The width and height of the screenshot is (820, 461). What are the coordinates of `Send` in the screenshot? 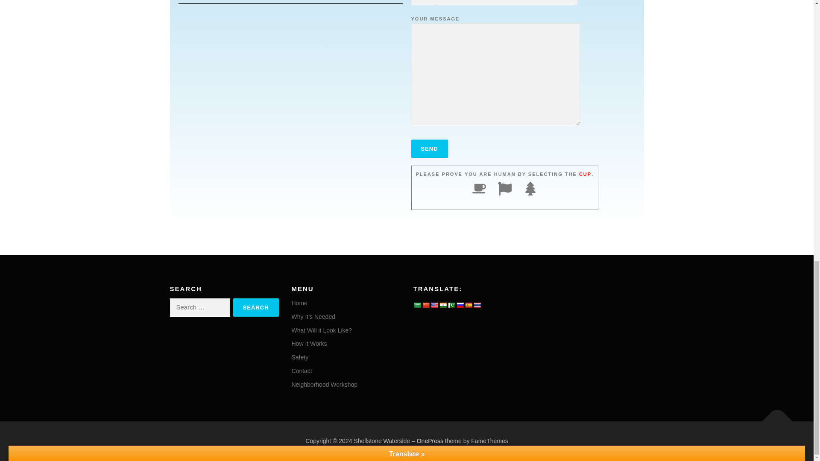 It's located at (429, 149).